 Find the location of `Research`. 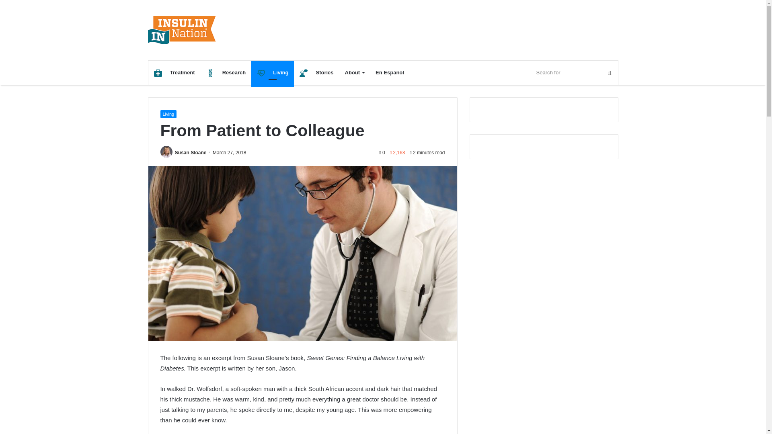

Research is located at coordinates (226, 72).